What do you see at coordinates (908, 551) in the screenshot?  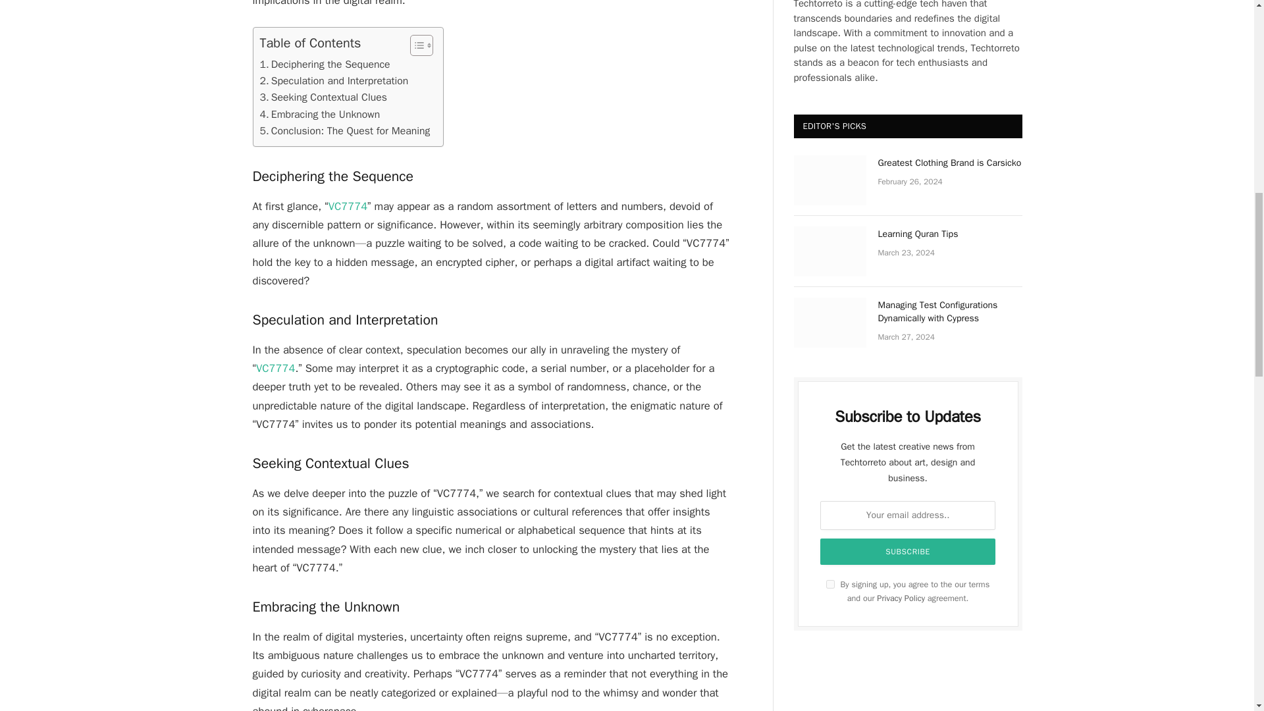 I see `Subscribe` at bounding box center [908, 551].